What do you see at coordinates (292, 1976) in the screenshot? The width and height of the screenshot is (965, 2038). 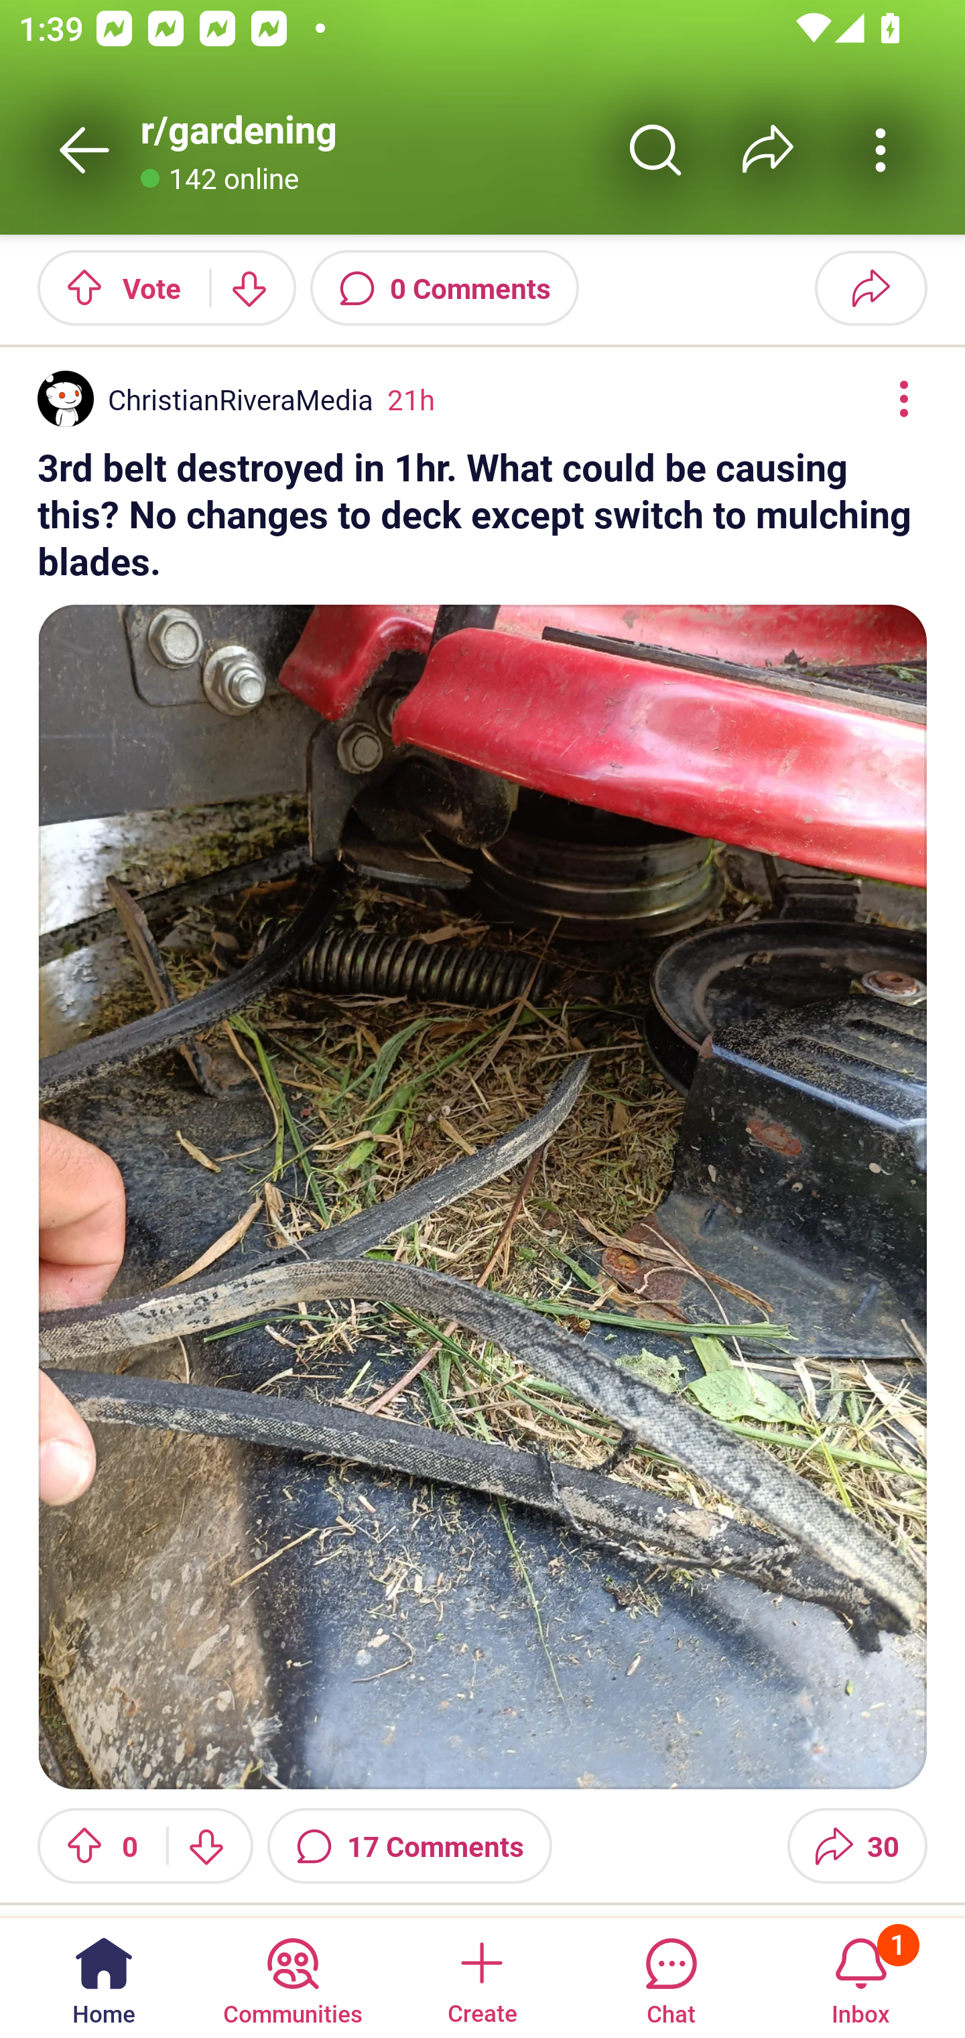 I see `Communities` at bounding box center [292, 1976].